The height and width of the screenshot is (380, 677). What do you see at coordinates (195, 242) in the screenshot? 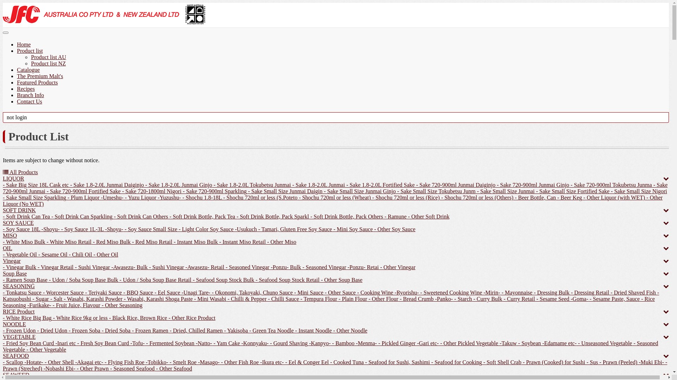
I see `- Instant Miso Bulk` at bounding box center [195, 242].